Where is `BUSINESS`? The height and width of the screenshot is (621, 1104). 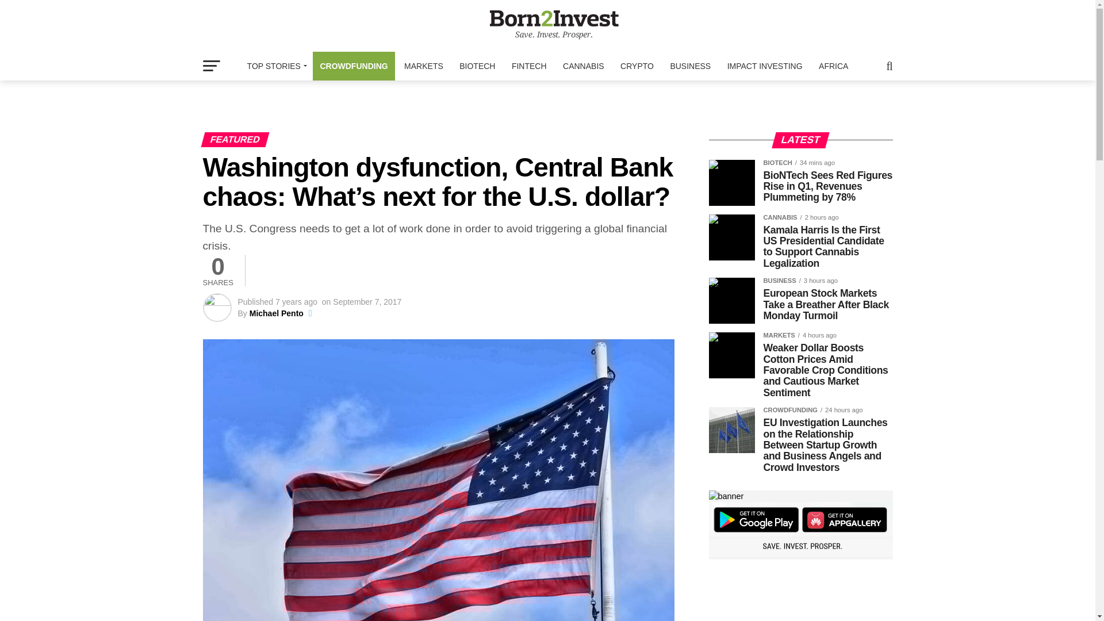 BUSINESS is located at coordinates (690, 66).